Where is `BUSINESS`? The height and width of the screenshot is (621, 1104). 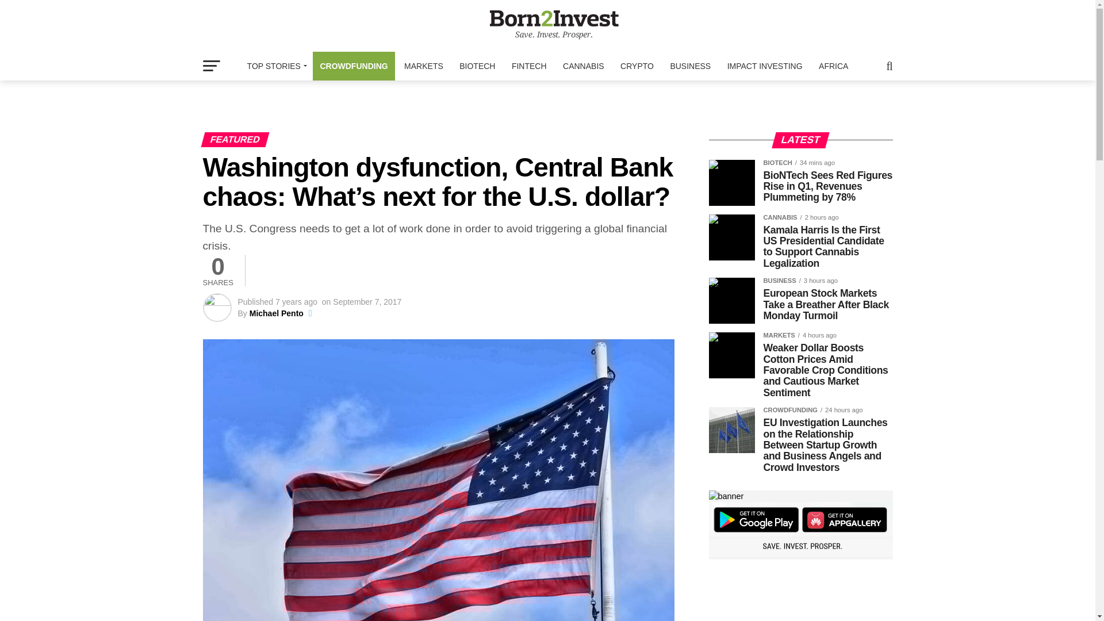 BUSINESS is located at coordinates (690, 66).